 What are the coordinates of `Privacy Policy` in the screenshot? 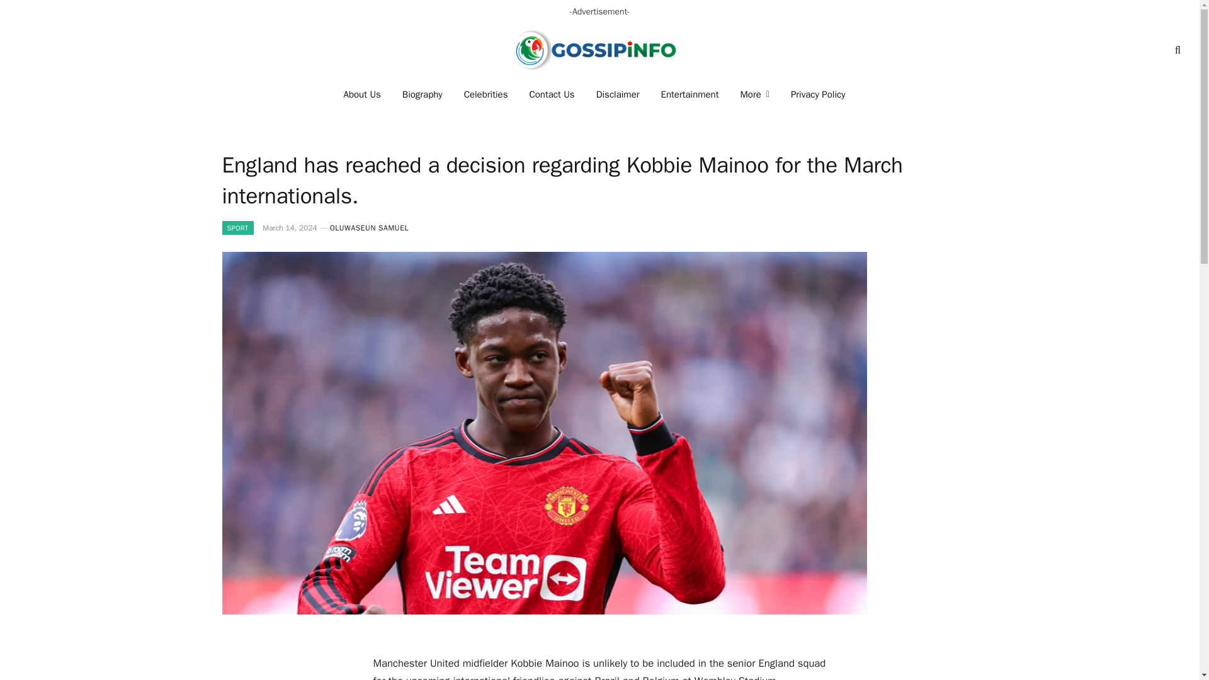 It's located at (817, 94).